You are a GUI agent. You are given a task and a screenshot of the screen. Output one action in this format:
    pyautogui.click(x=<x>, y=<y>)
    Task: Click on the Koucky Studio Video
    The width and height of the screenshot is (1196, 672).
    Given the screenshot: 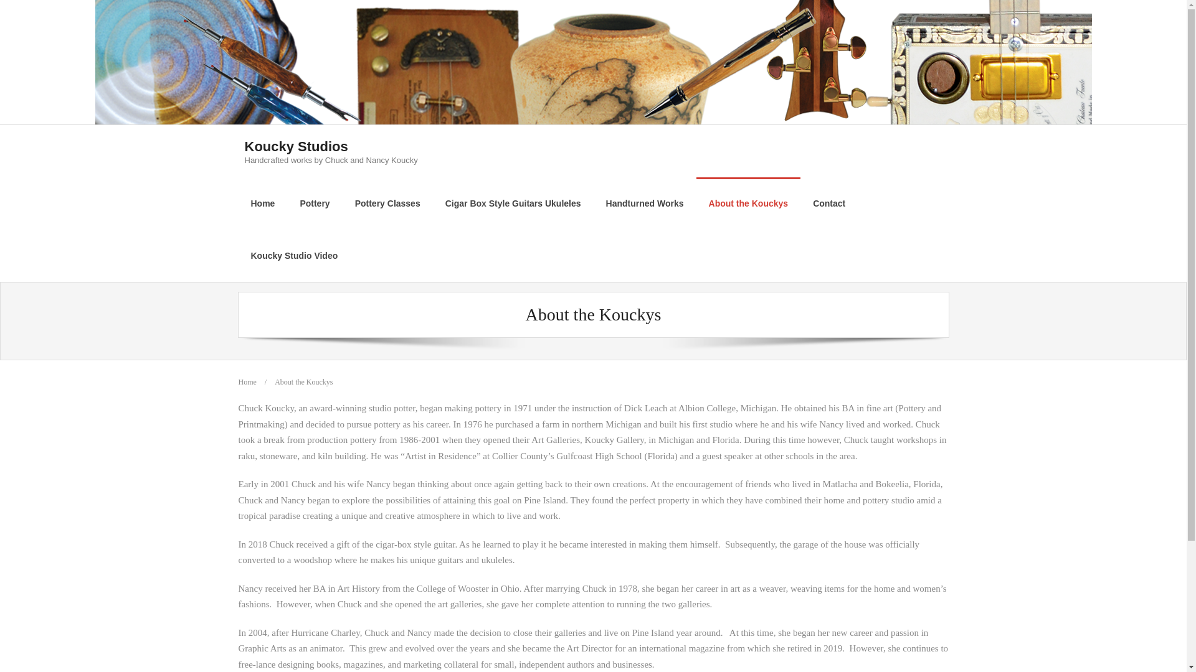 What is the action you would take?
    pyautogui.click(x=294, y=255)
    